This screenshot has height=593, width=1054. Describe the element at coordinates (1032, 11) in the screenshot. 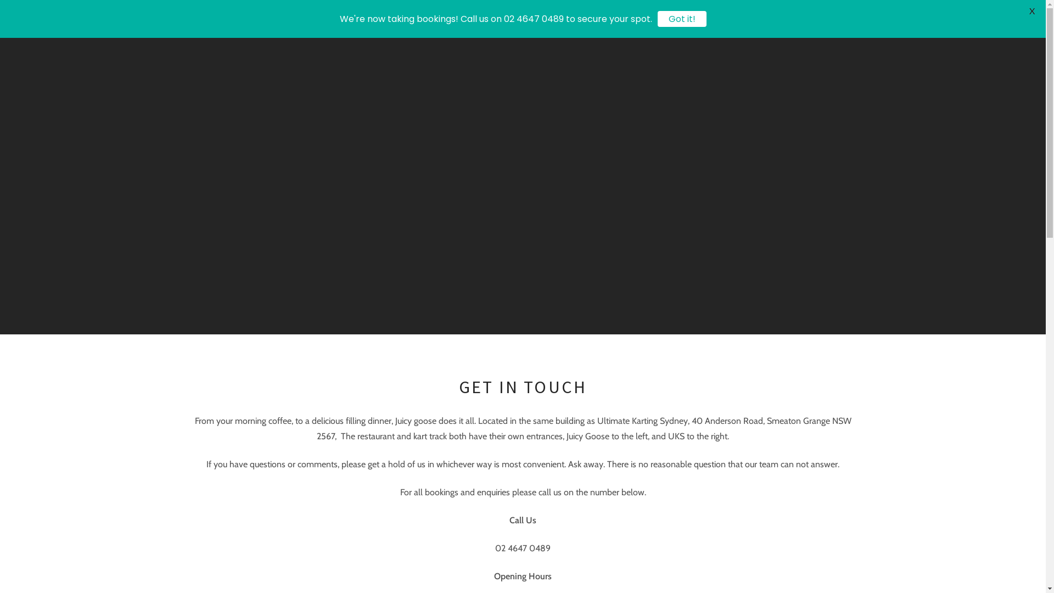

I see `X` at that location.